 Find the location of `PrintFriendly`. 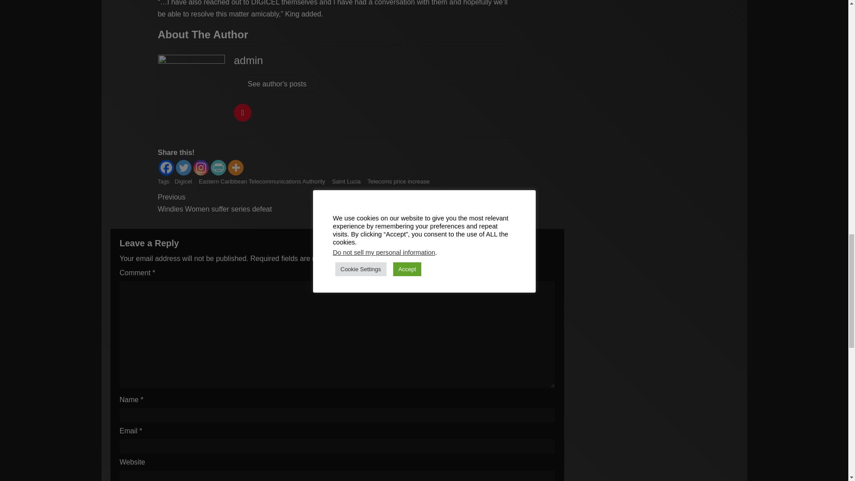

PrintFriendly is located at coordinates (218, 167).